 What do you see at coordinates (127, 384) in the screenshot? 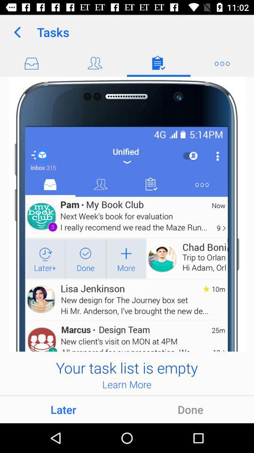
I see `open the app below the your task list item` at bounding box center [127, 384].